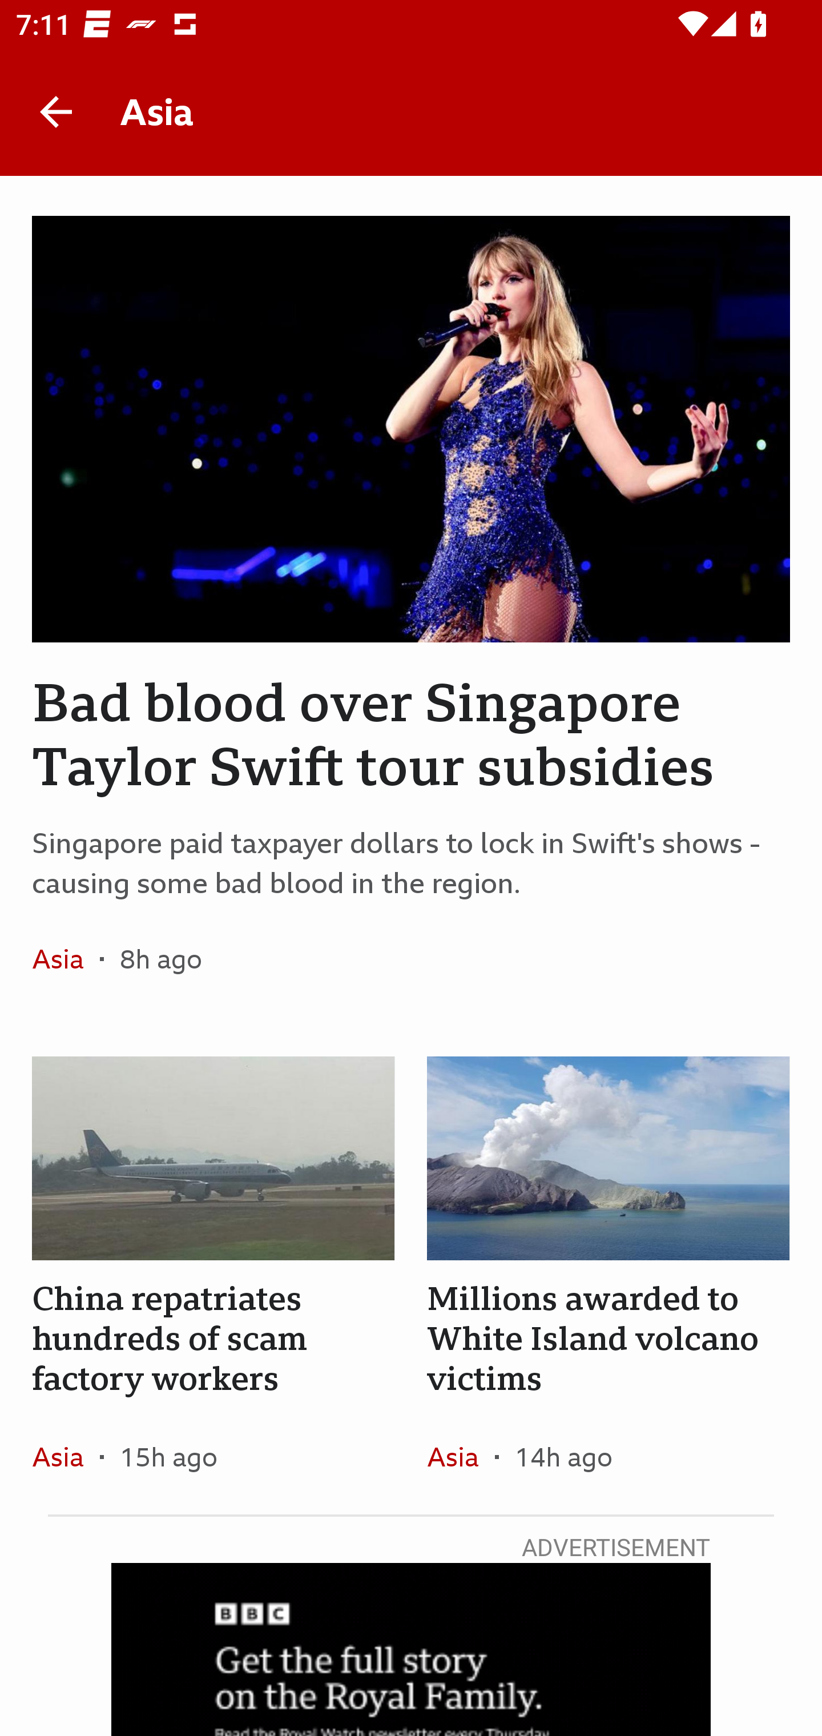 This screenshot has width=822, height=1736. I want to click on Asia In the section Asia, so click(66, 1456).